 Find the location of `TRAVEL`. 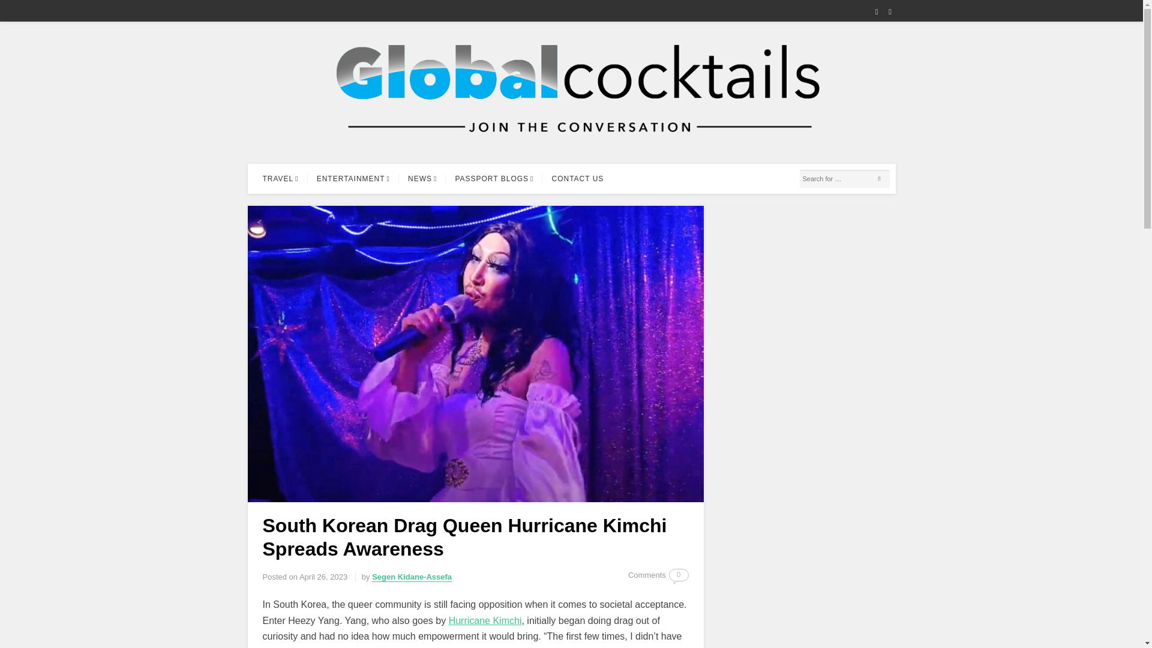

TRAVEL is located at coordinates (280, 179).